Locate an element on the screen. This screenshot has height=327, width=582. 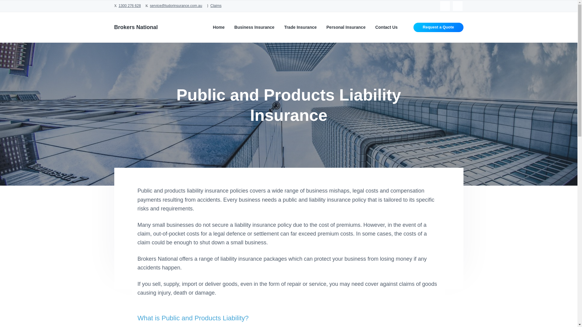
Brokers National is located at coordinates (136, 27).